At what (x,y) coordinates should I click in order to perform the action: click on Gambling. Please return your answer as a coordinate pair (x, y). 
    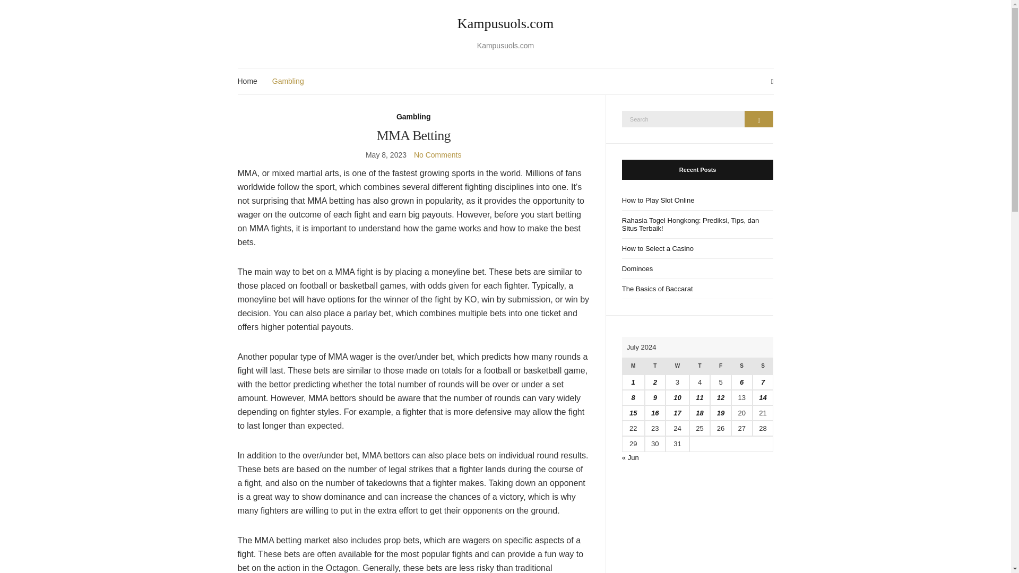
    Looking at the image, I should click on (413, 117).